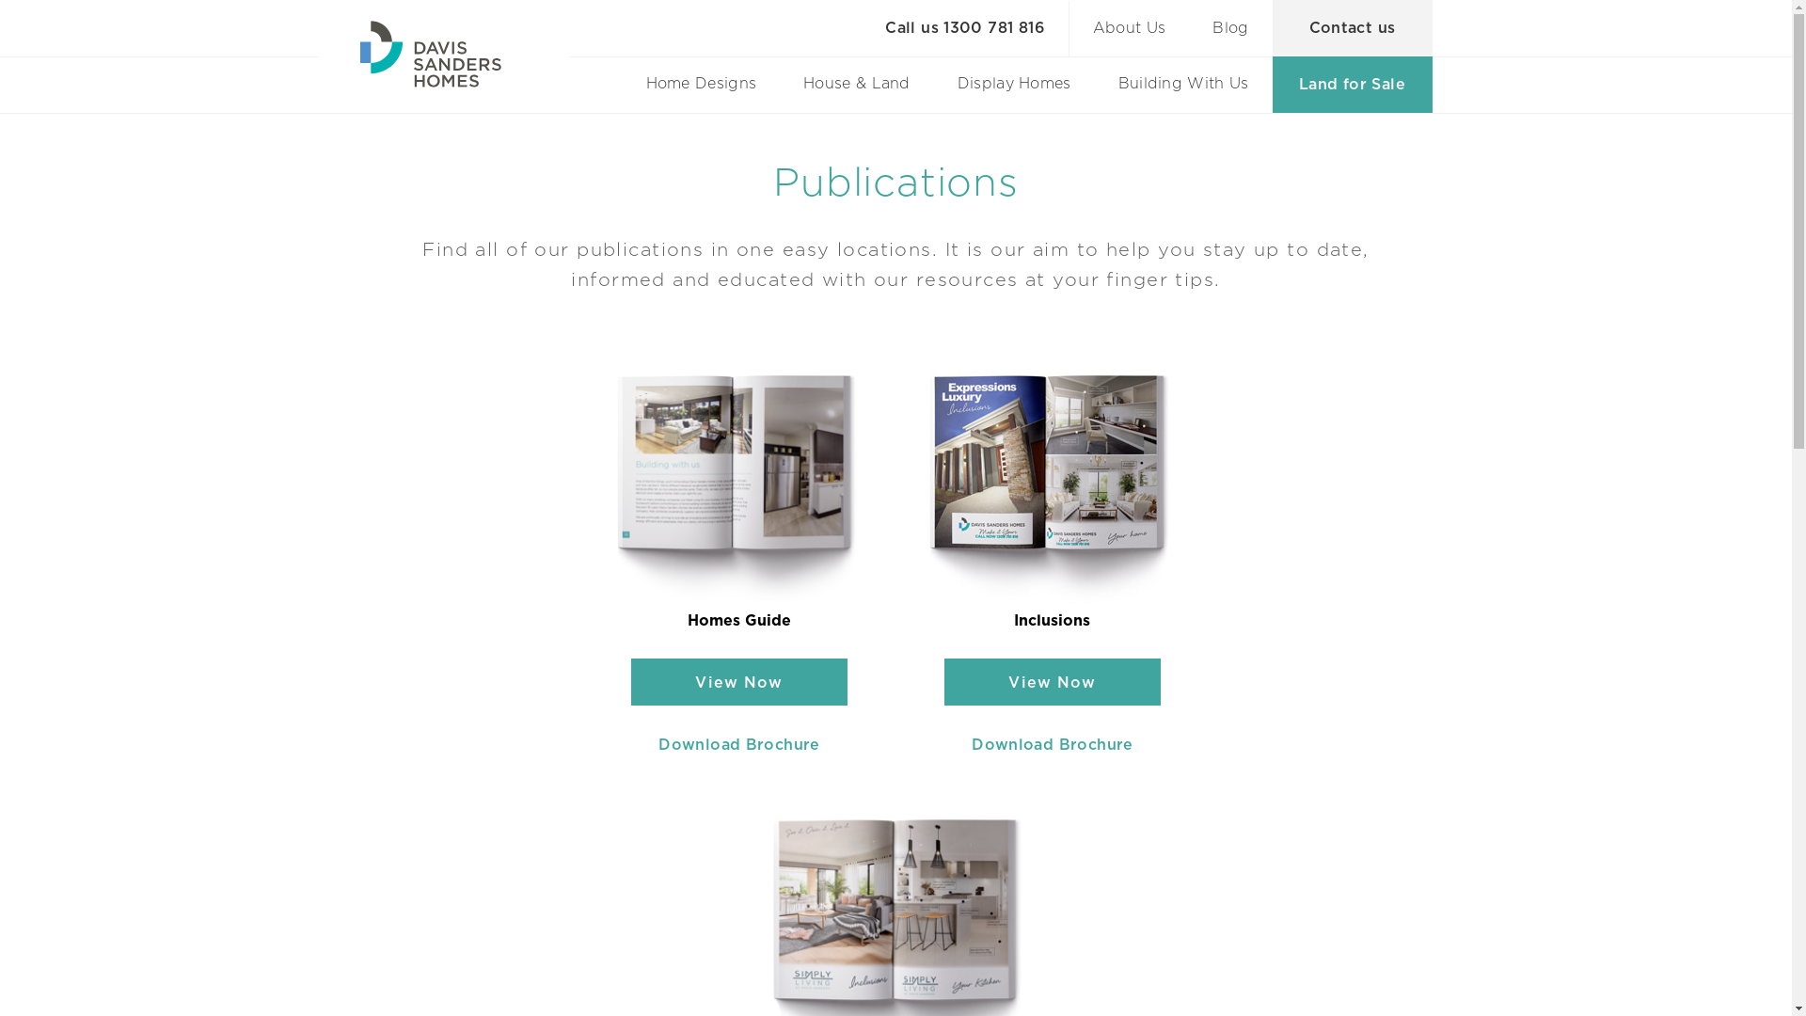  Describe the element at coordinates (702, 85) in the screenshot. I see `Home Designs` at that location.